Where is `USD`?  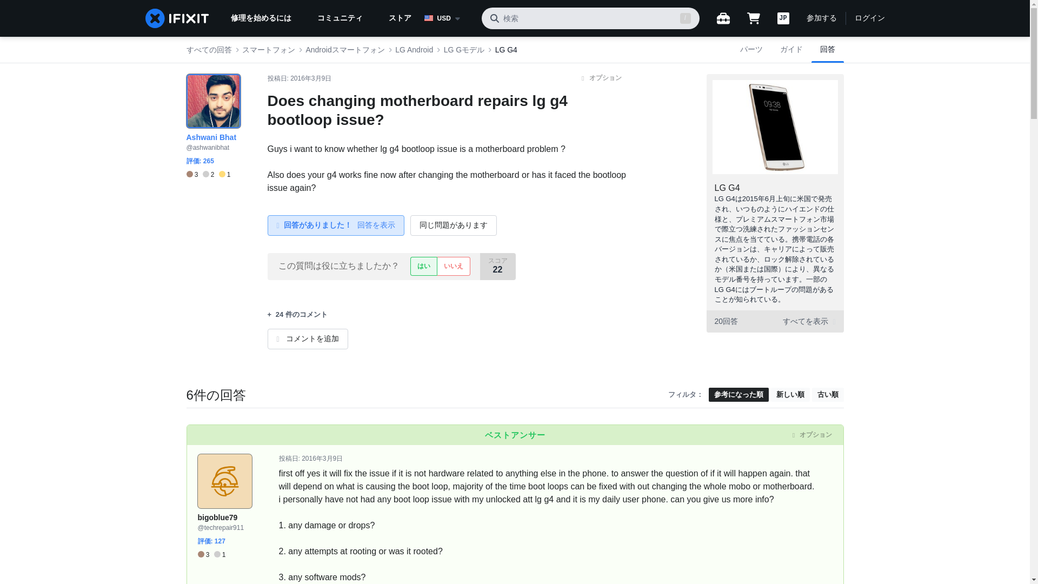
USD is located at coordinates (448, 18).